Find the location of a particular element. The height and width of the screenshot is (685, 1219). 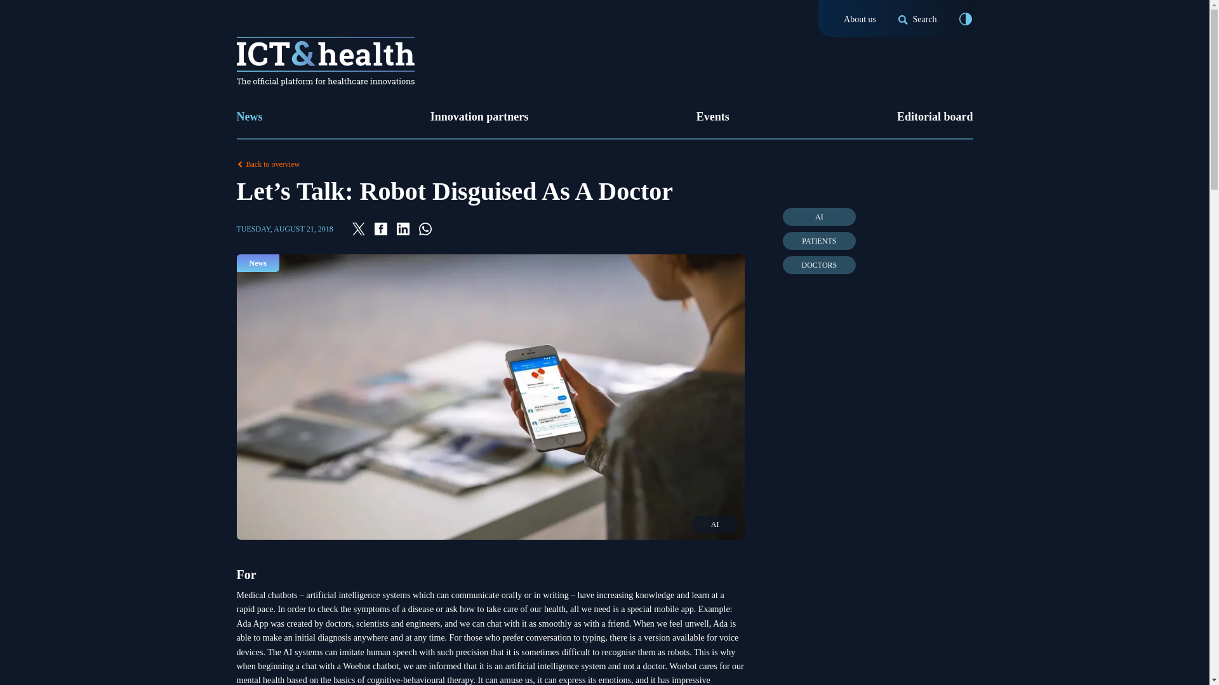

Share on Facebook is located at coordinates (381, 229).